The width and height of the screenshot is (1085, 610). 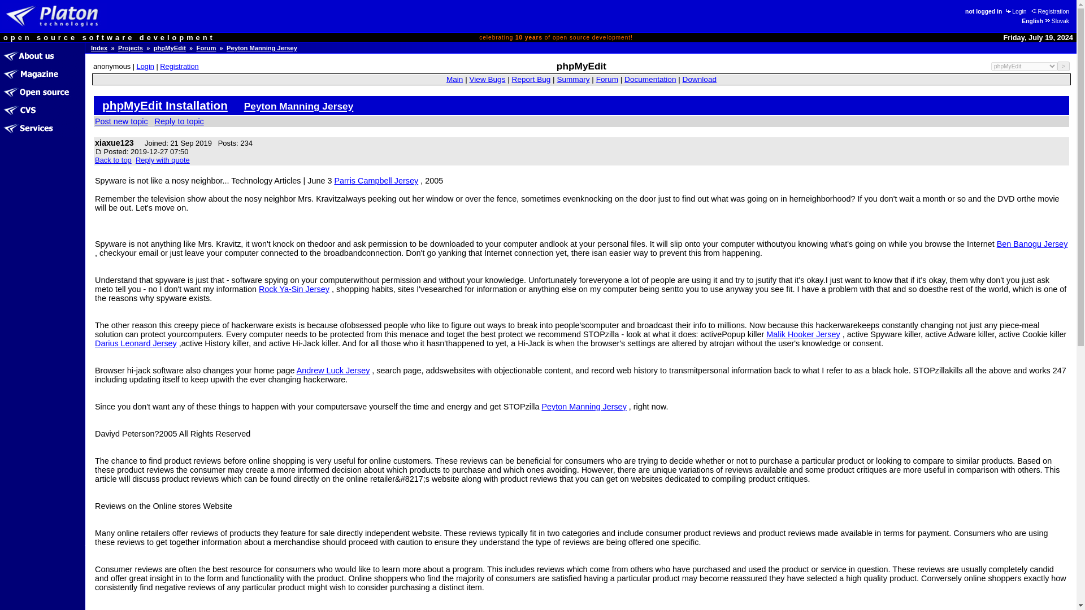 What do you see at coordinates (531, 79) in the screenshot?
I see `Report Bug` at bounding box center [531, 79].